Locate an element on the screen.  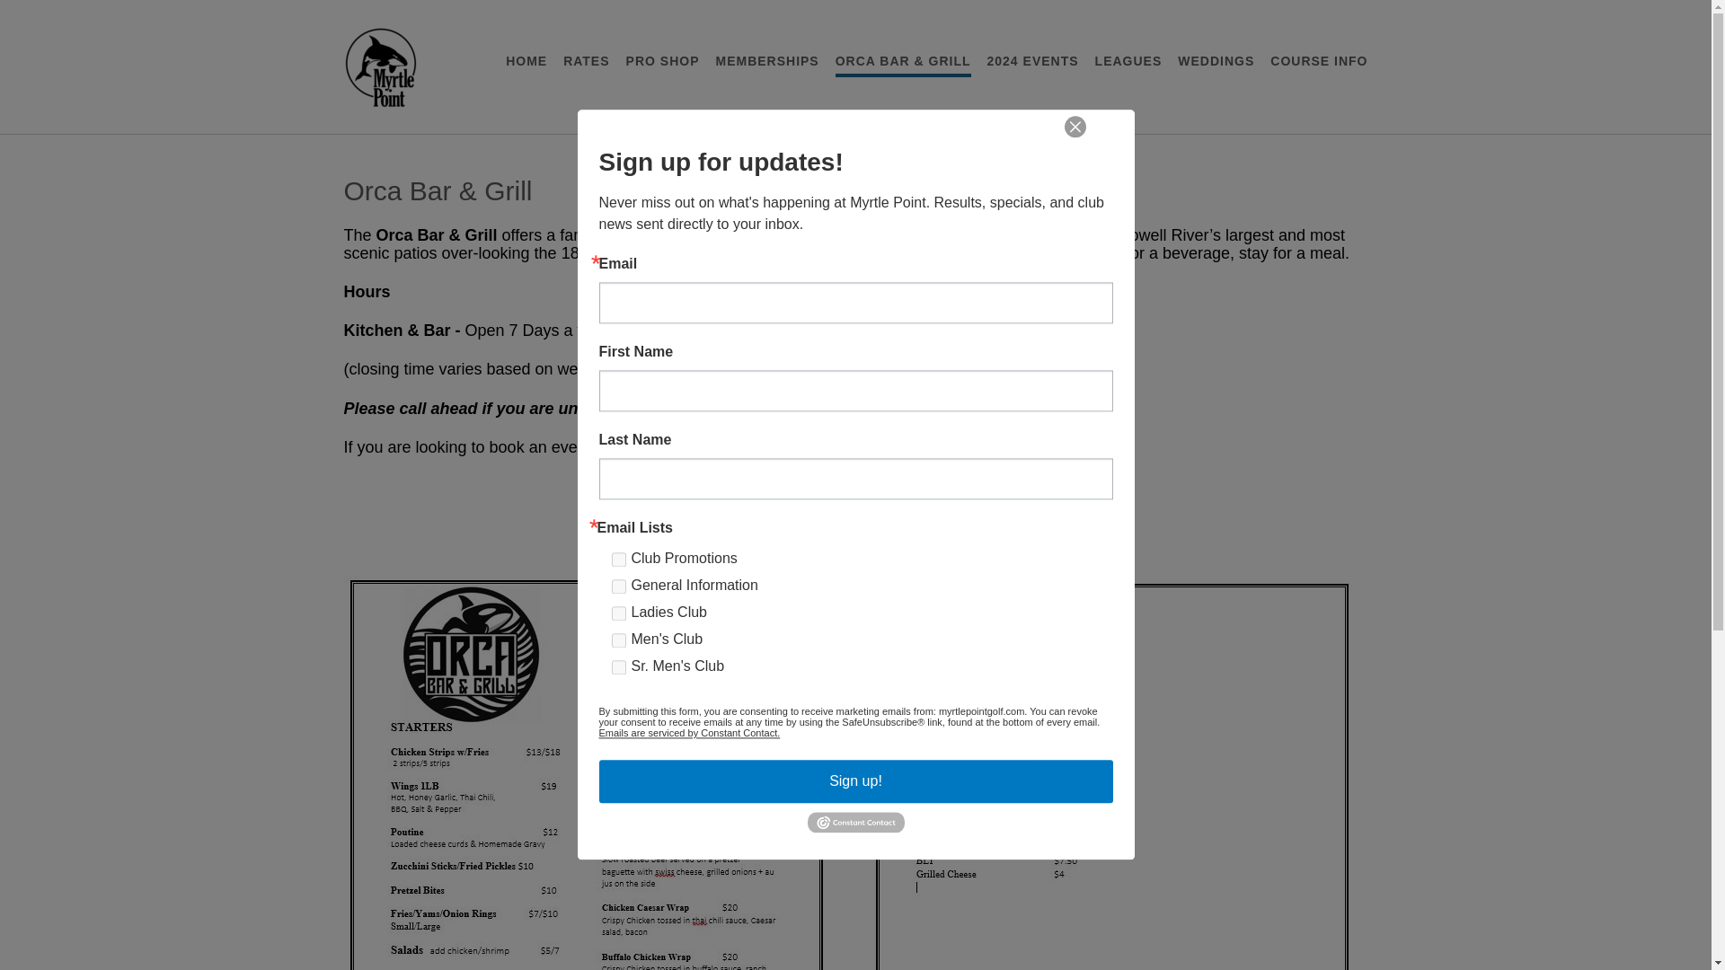
6fa0a476-e0bd-11ee-9836-fa163ee2c965 is located at coordinates (617, 586).